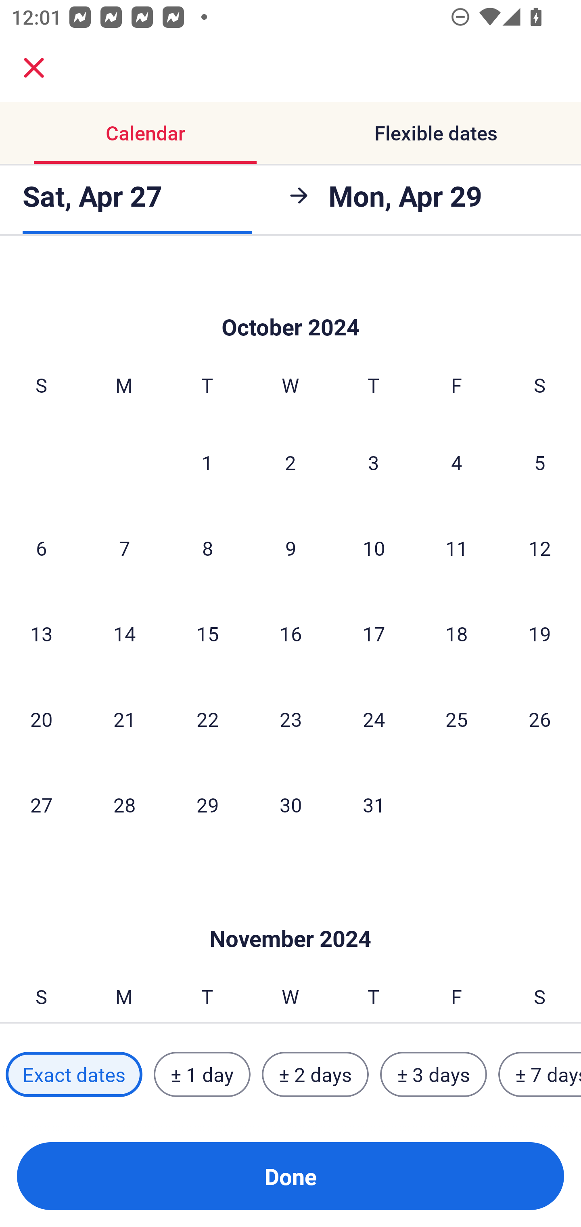 This screenshot has width=581, height=1227. Describe the element at coordinates (290, 303) in the screenshot. I see `Skip to Done` at that location.